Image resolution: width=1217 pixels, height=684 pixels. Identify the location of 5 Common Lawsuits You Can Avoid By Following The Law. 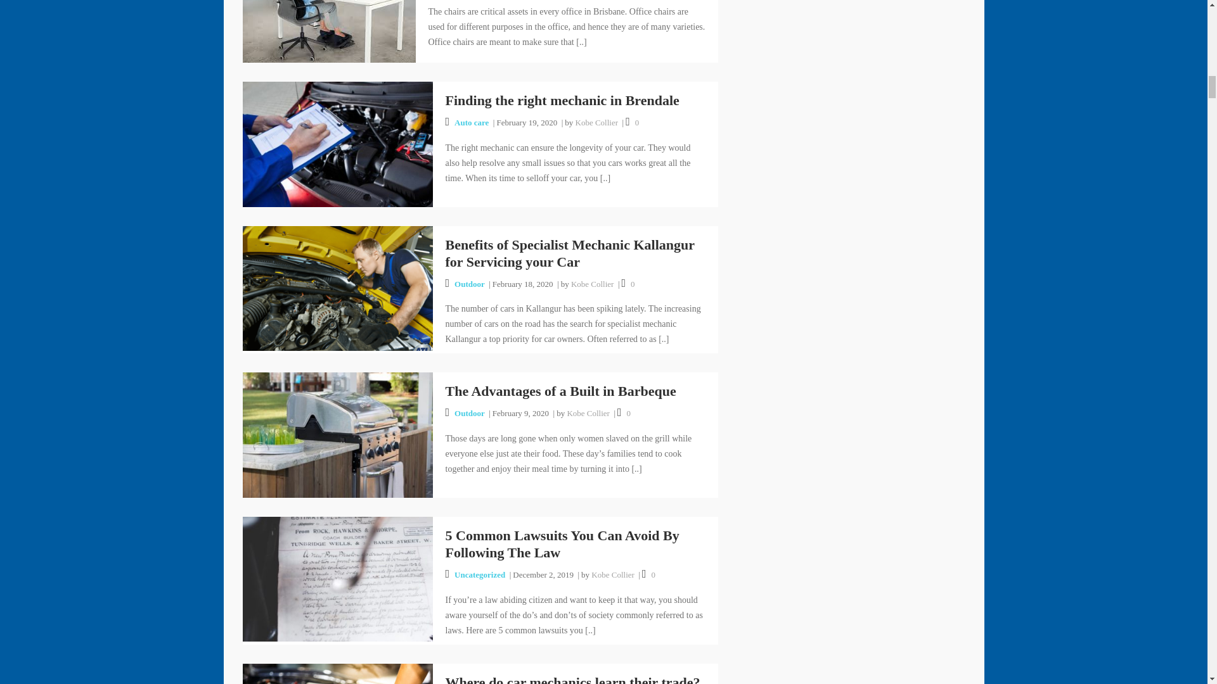
(337, 579).